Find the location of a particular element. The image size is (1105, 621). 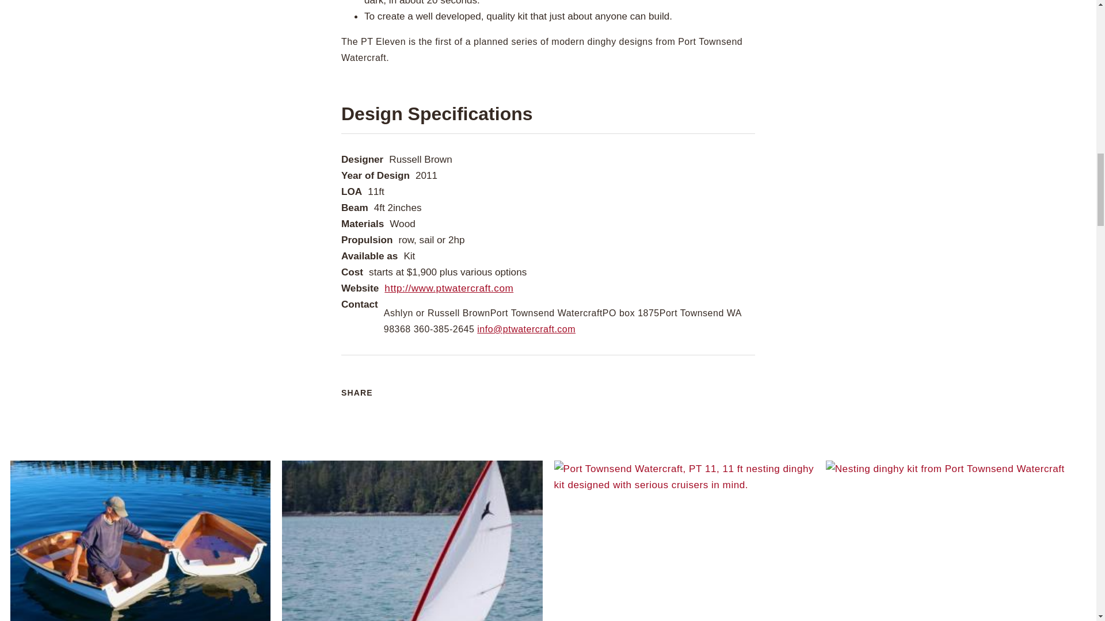

Share to E-mail is located at coordinates (490, 386).